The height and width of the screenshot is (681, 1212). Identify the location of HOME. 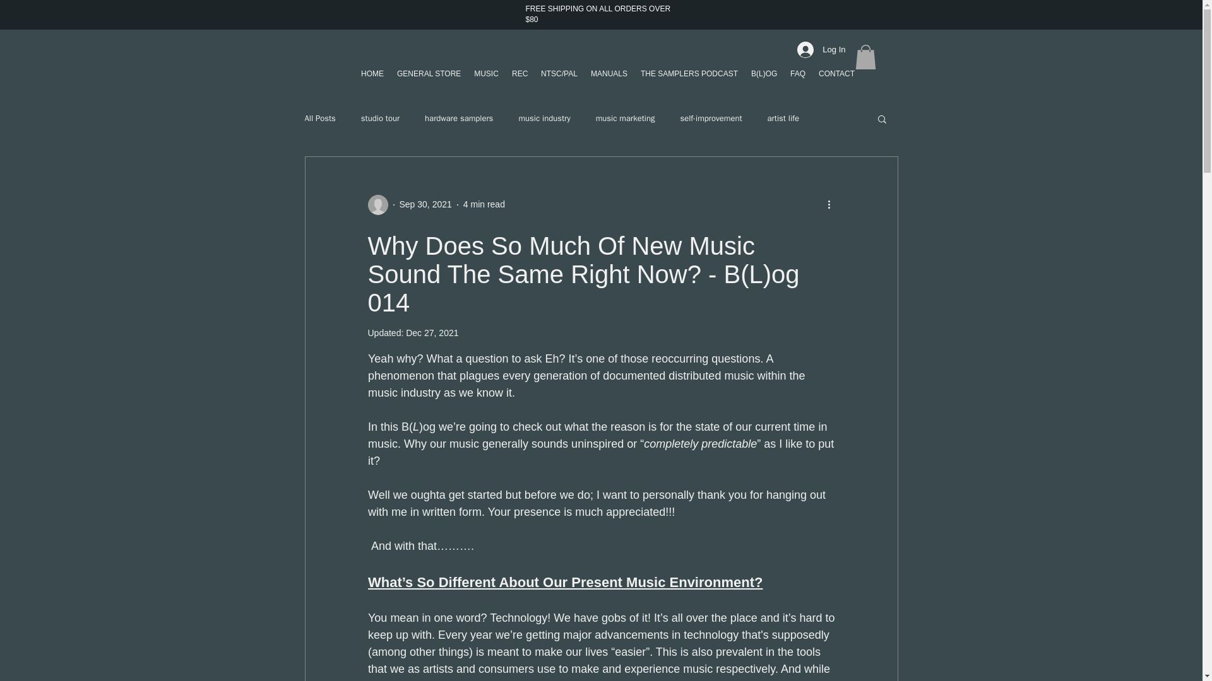
(372, 74).